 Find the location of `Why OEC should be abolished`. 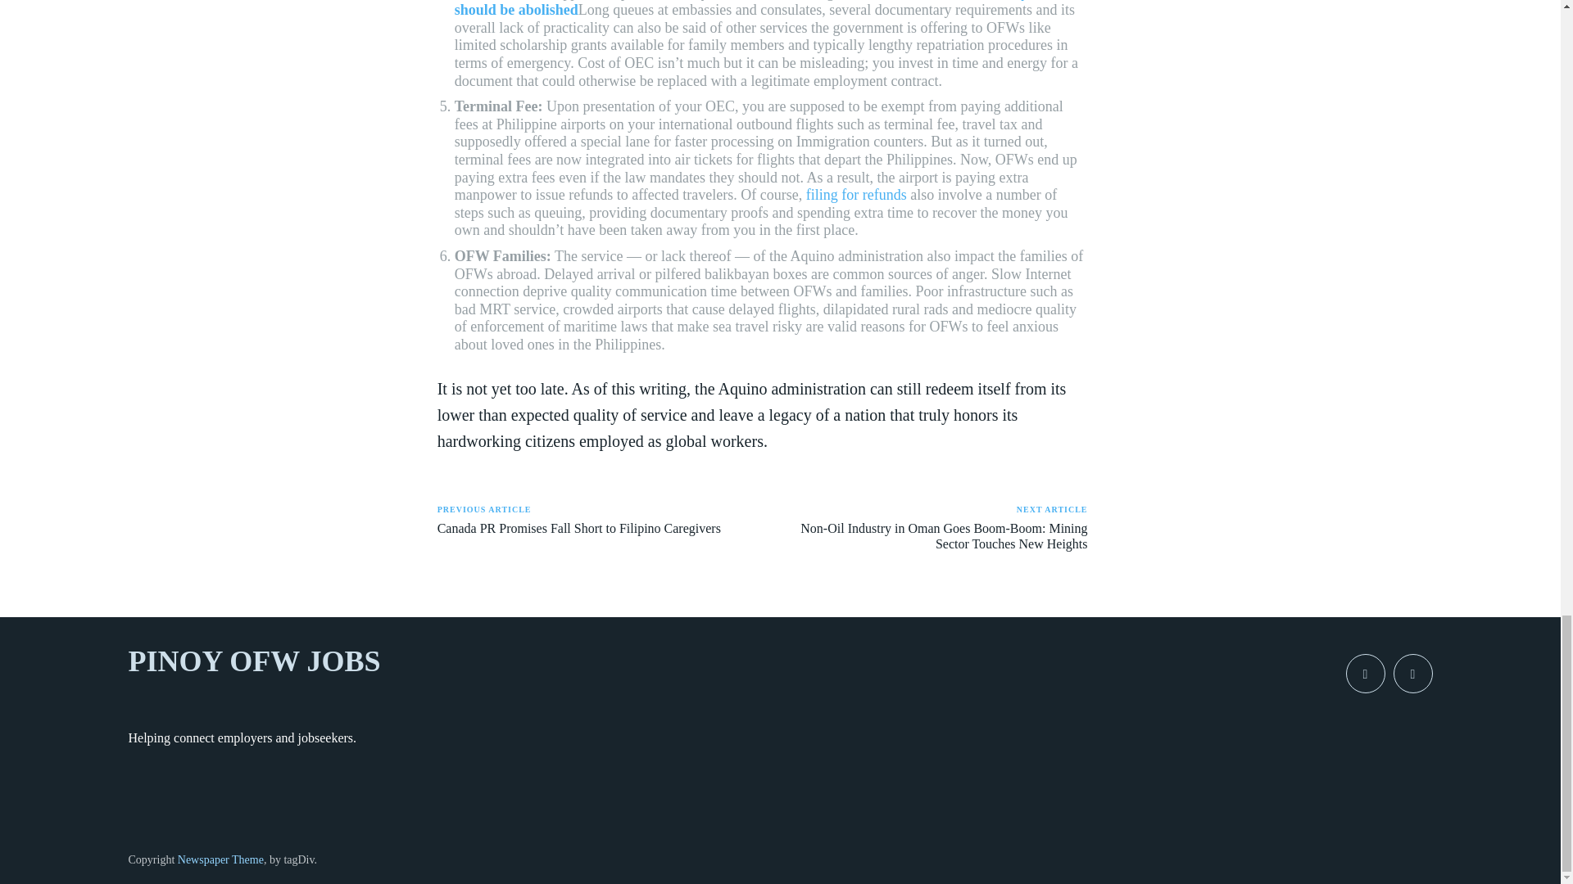

Why OEC should be abolished is located at coordinates (759, 9).